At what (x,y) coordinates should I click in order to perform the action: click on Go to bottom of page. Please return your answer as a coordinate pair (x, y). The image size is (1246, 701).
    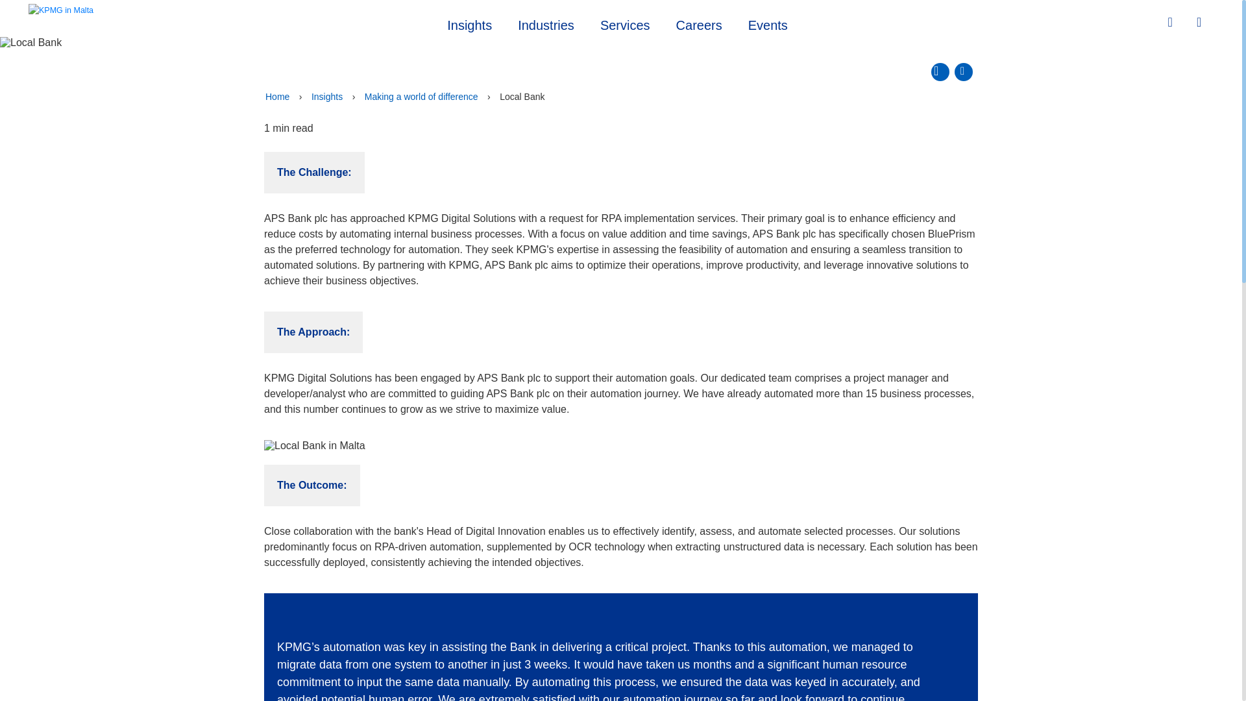
    Looking at the image, I should click on (963, 72).